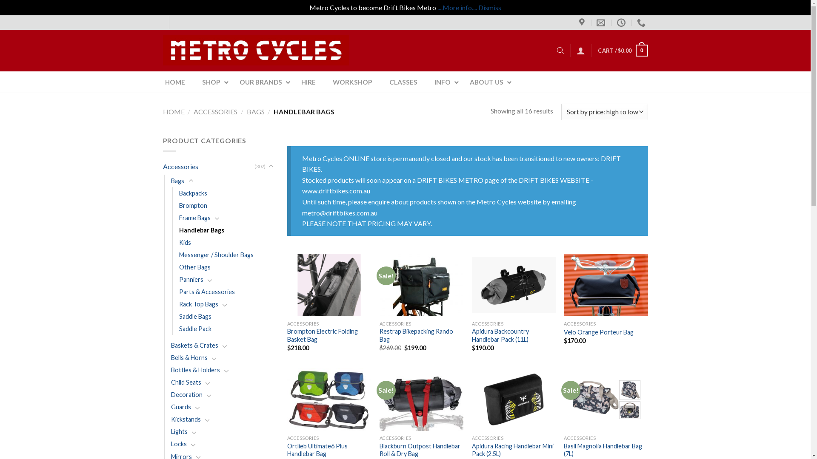 The width and height of the screenshot is (817, 459). I want to click on Child Seats, so click(186, 382).